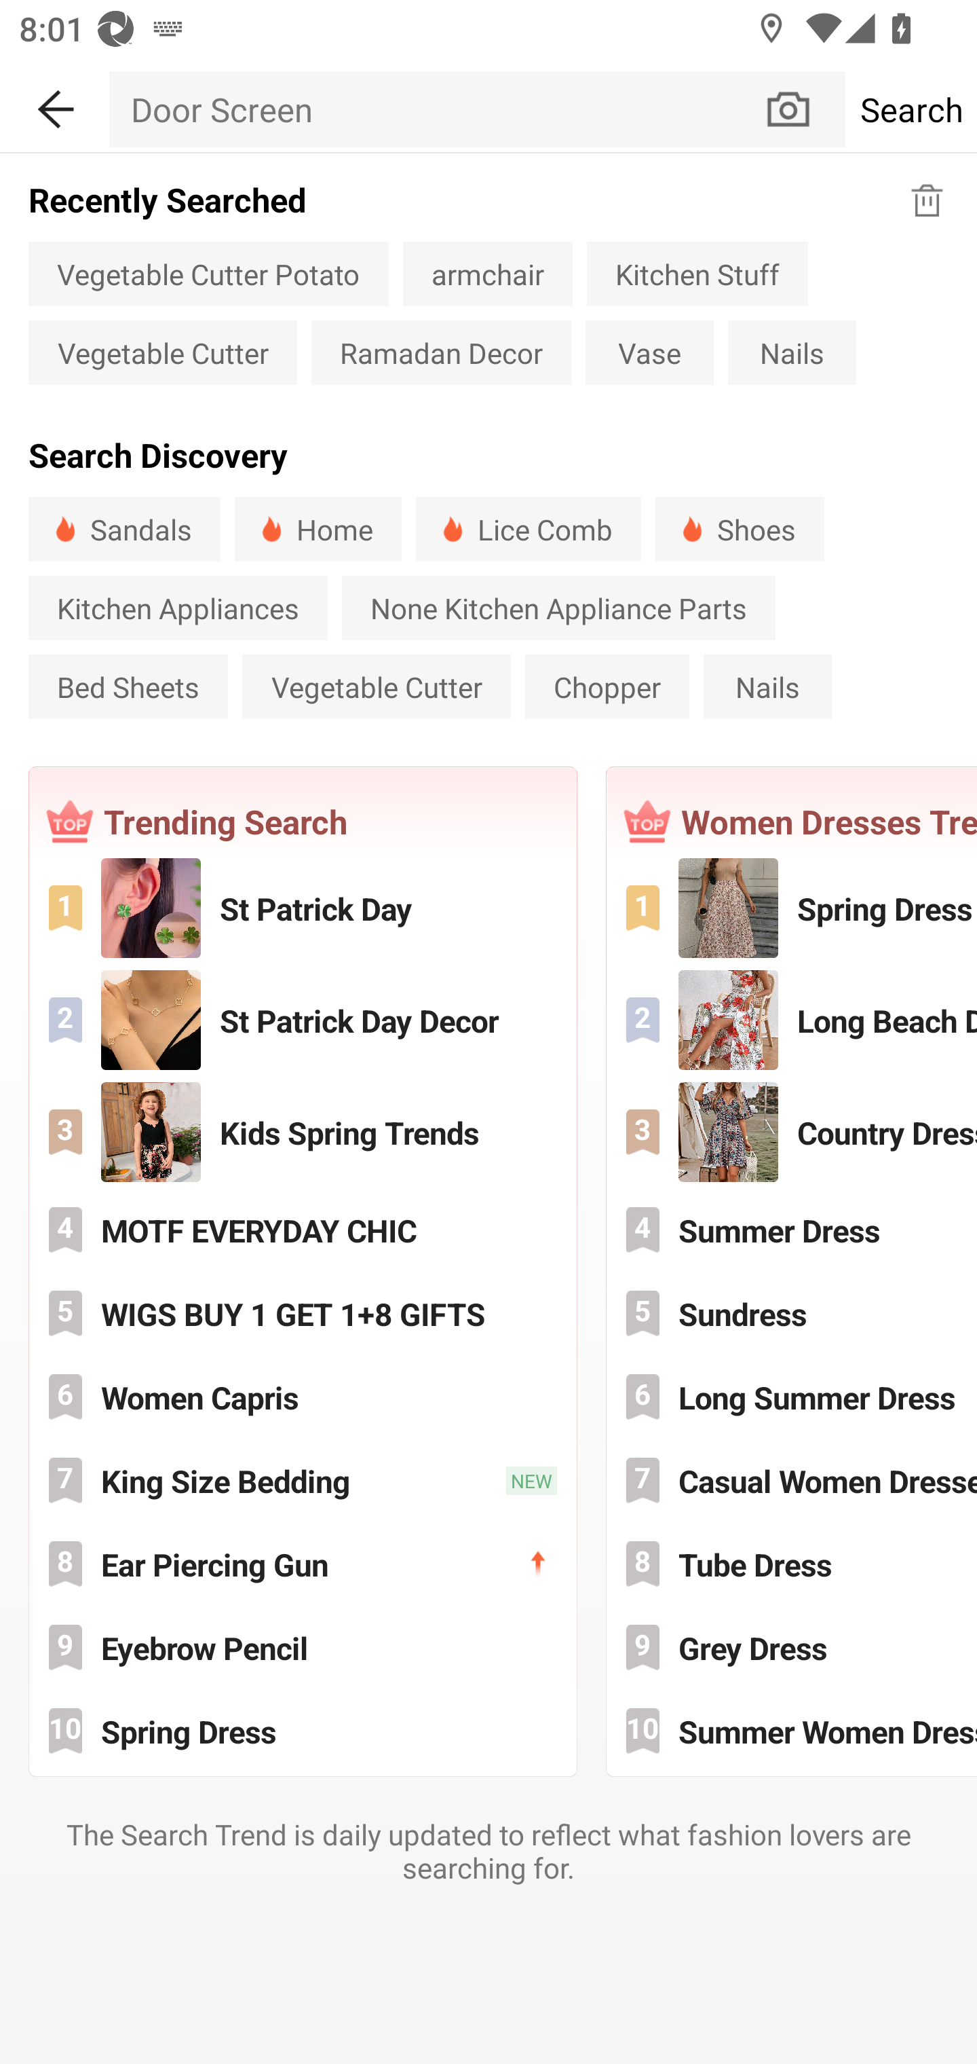 Image resolution: width=977 pixels, height=2064 pixels. What do you see at coordinates (303, 908) in the screenshot?
I see `St Patrick Day 1 St Patrick Day` at bounding box center [303, 908].